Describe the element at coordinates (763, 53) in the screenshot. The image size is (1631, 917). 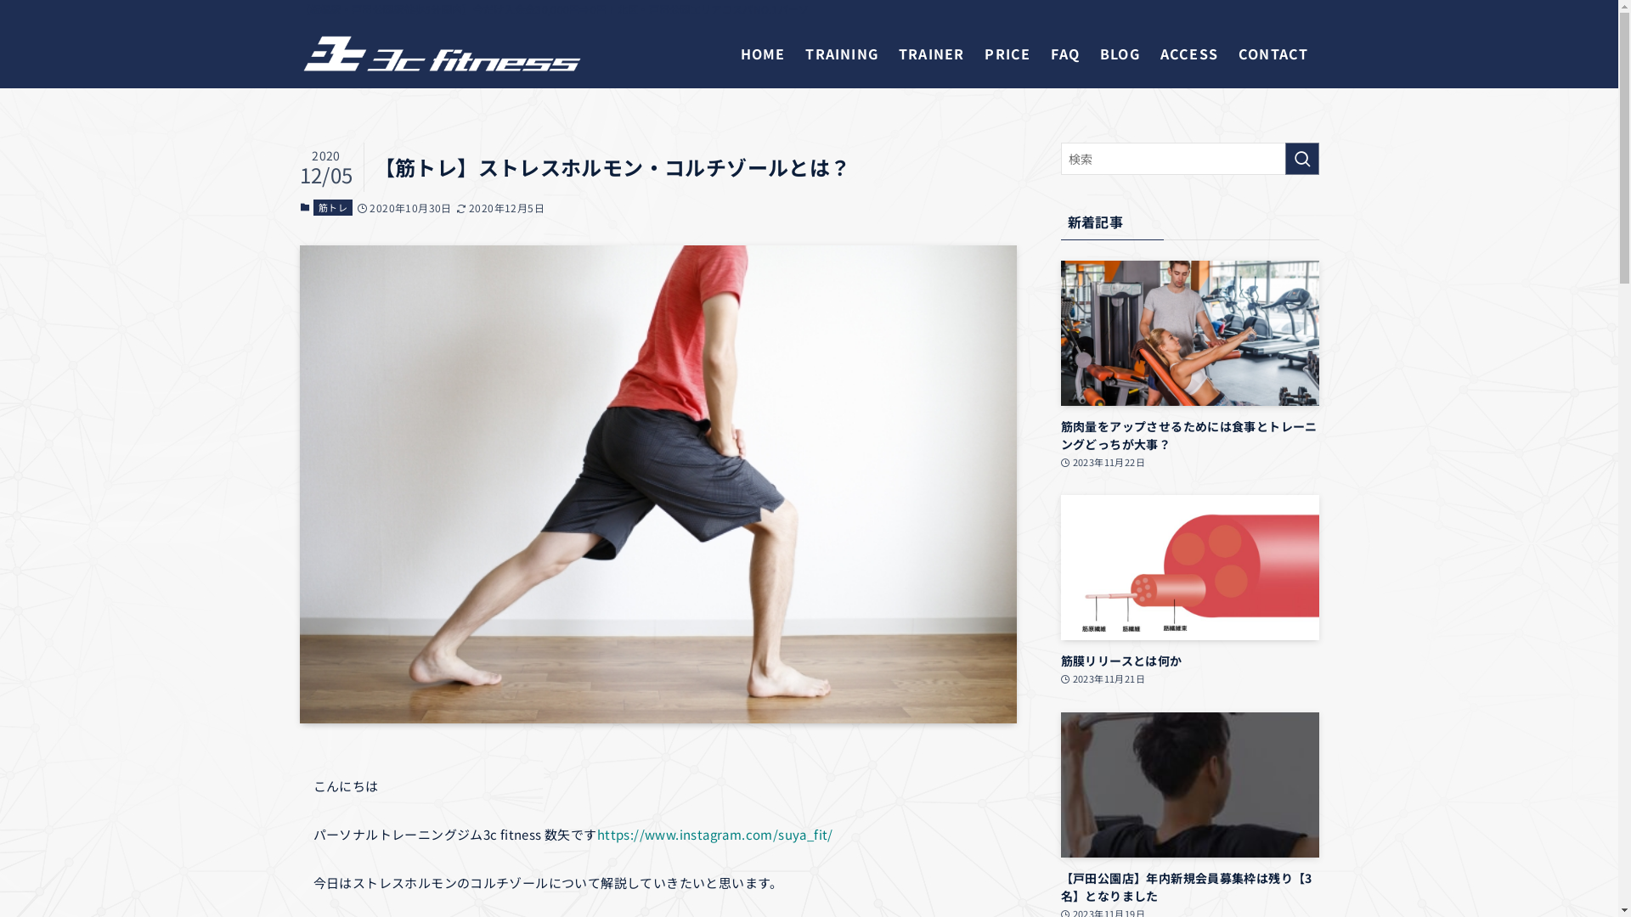
I see `HOME` at that location.